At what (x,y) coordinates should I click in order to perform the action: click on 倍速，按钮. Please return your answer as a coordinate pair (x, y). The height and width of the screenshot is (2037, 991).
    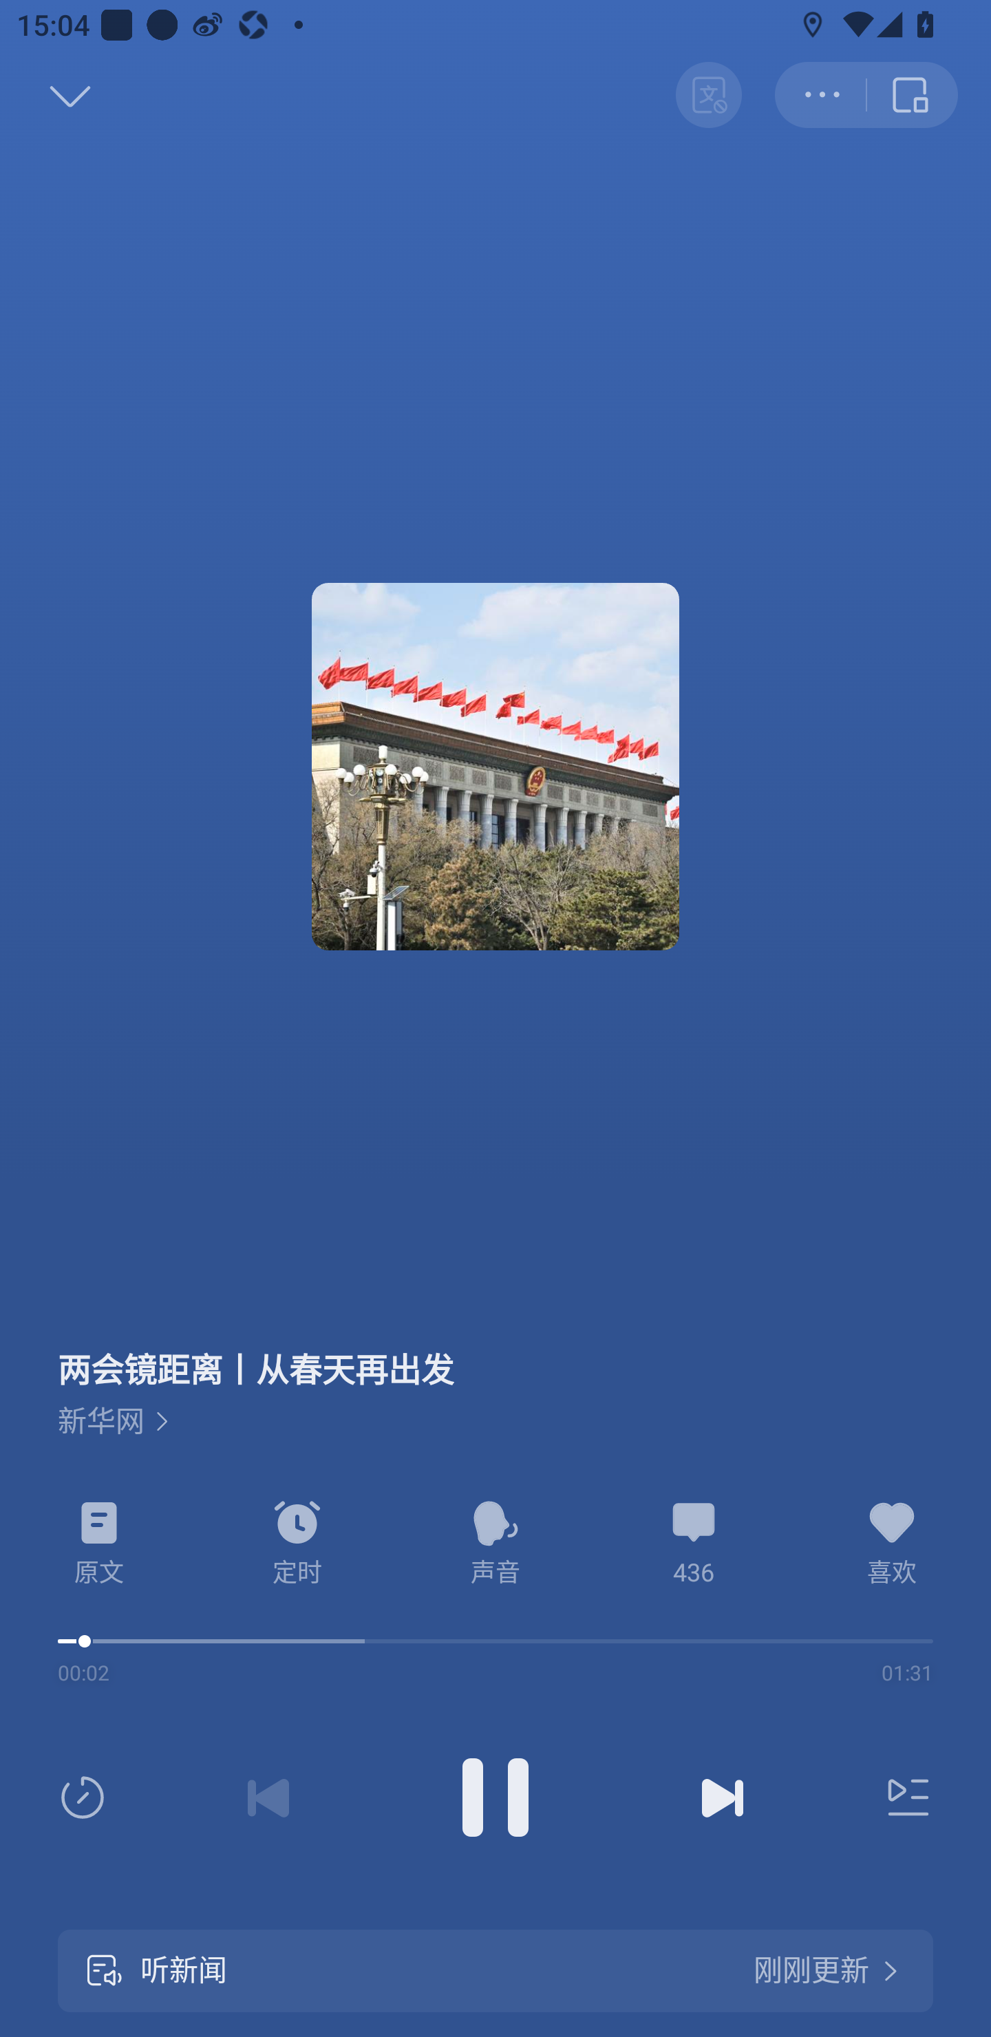
    Looking at the image, I should click on (87, 1798).